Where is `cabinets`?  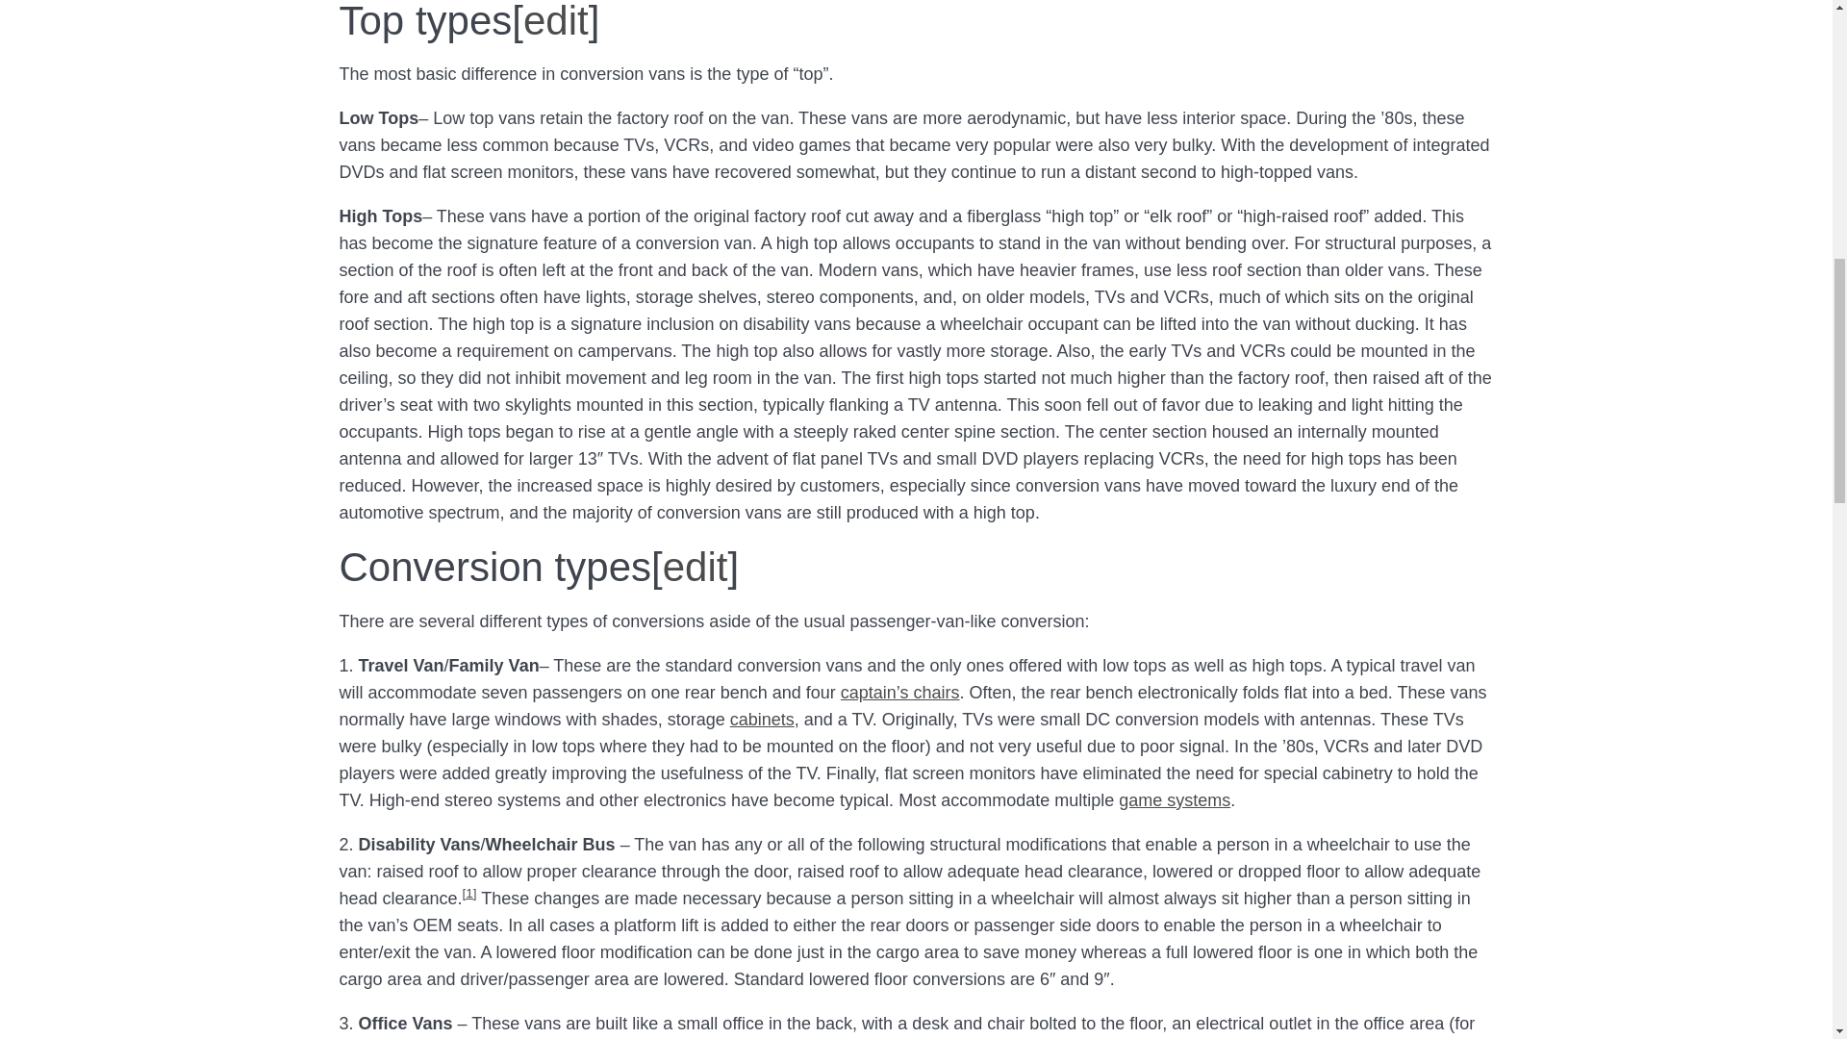
cabinets is located at coordinates (762, 720).